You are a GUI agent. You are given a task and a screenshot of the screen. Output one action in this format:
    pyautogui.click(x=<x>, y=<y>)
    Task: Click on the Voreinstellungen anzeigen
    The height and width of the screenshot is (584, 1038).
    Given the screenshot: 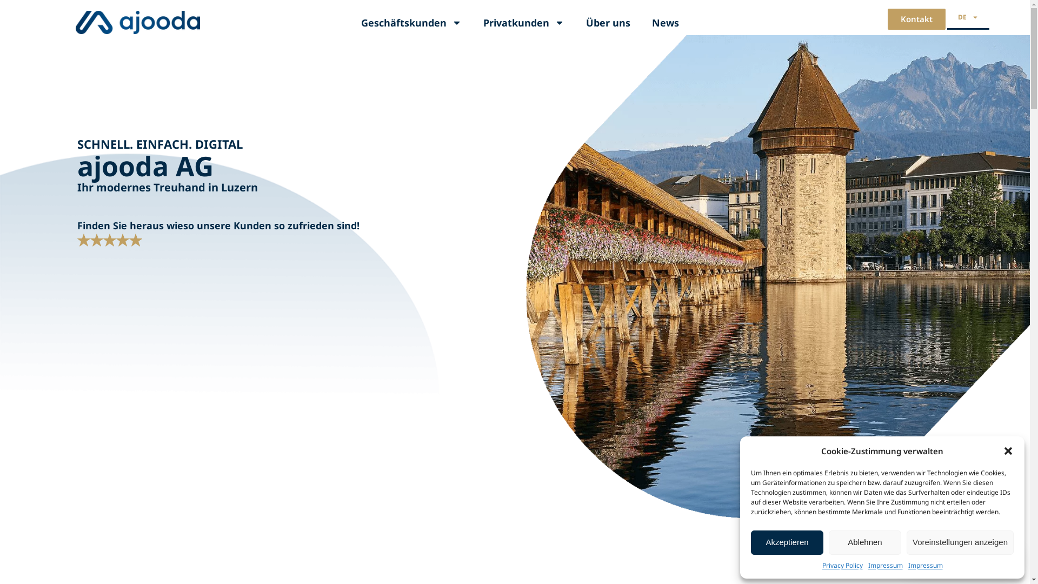 What is the action you would take?
    pyautogui.click(x=960, y=543)
    